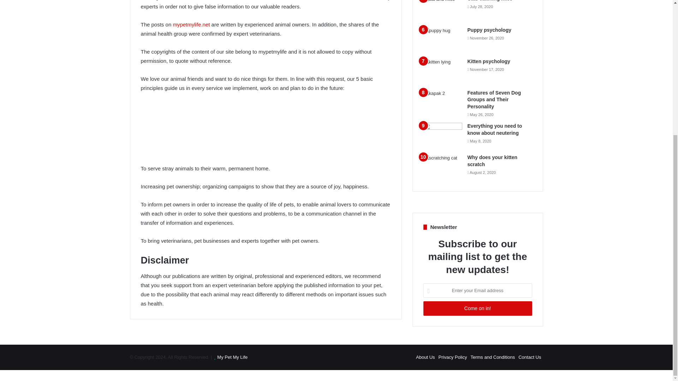 This screenshot has width=678, height=381. I want to click on Why does your kitten scratch, so click(493, 161).